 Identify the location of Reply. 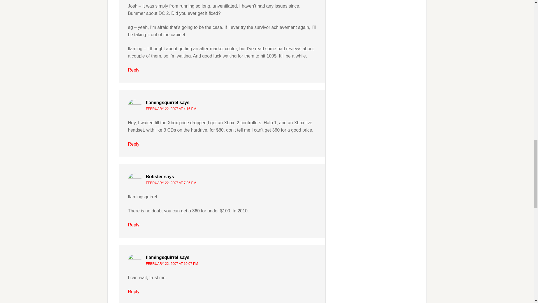
(133, 144).